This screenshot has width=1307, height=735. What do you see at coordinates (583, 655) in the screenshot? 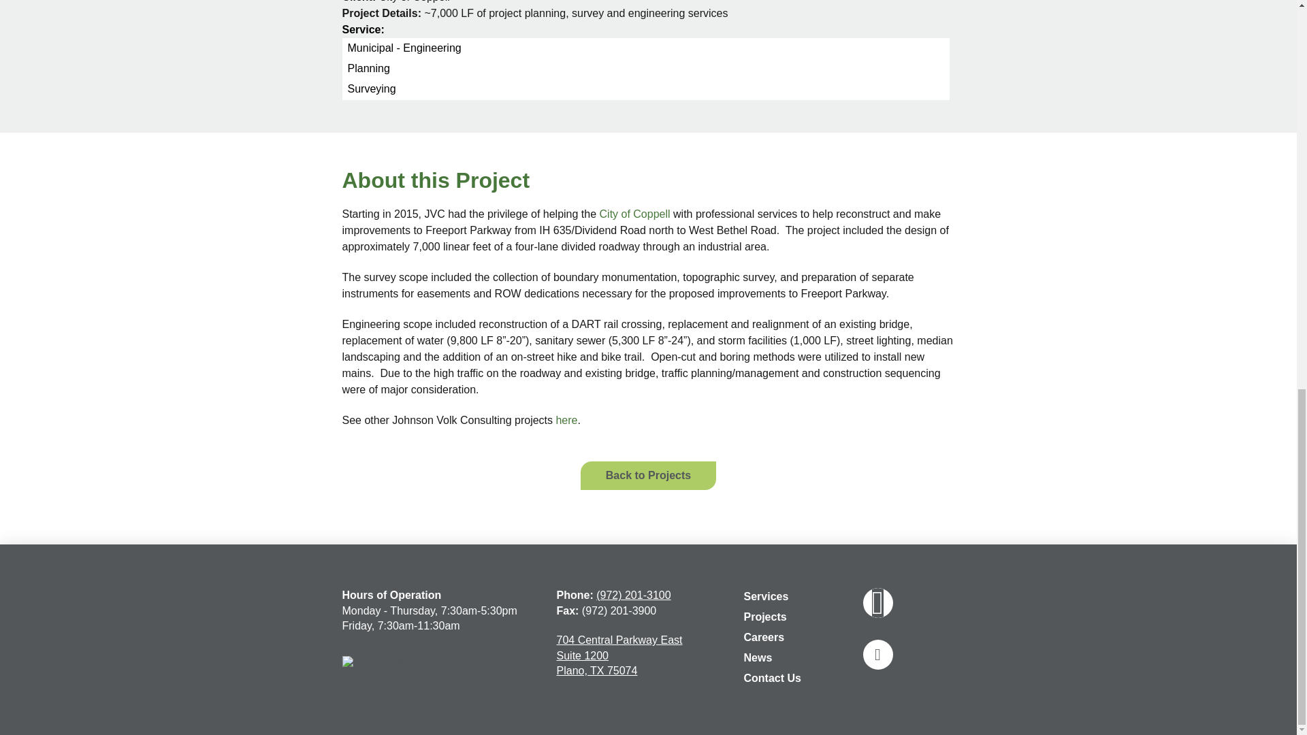
I see `Suite 1200` at bounding box center [583, 655].